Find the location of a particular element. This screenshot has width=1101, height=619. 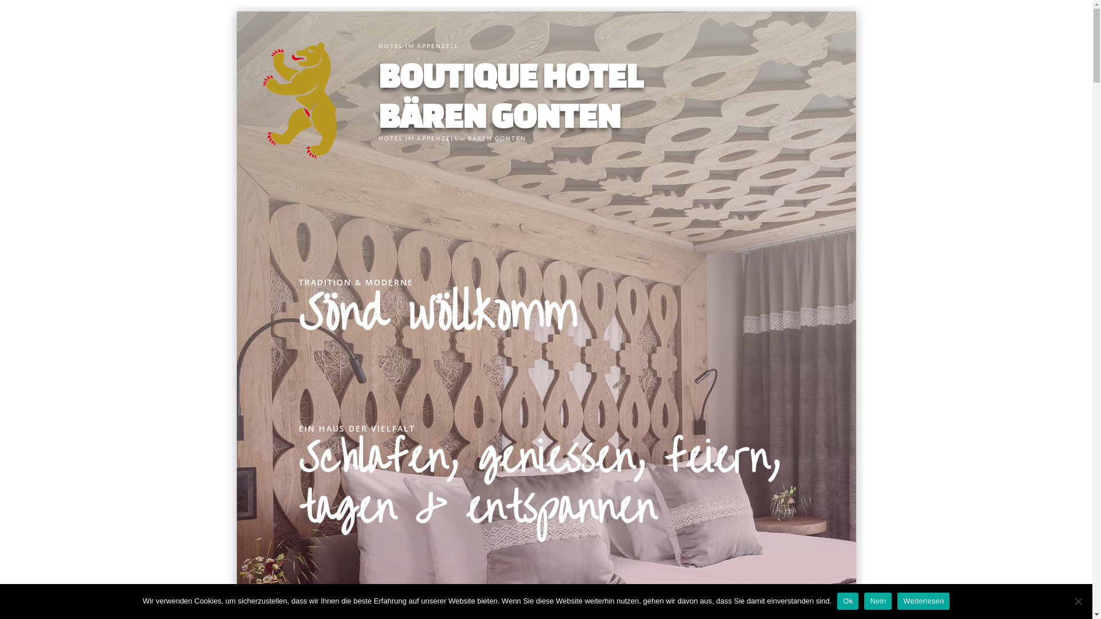

Nein is located at coordinates (878, 601).